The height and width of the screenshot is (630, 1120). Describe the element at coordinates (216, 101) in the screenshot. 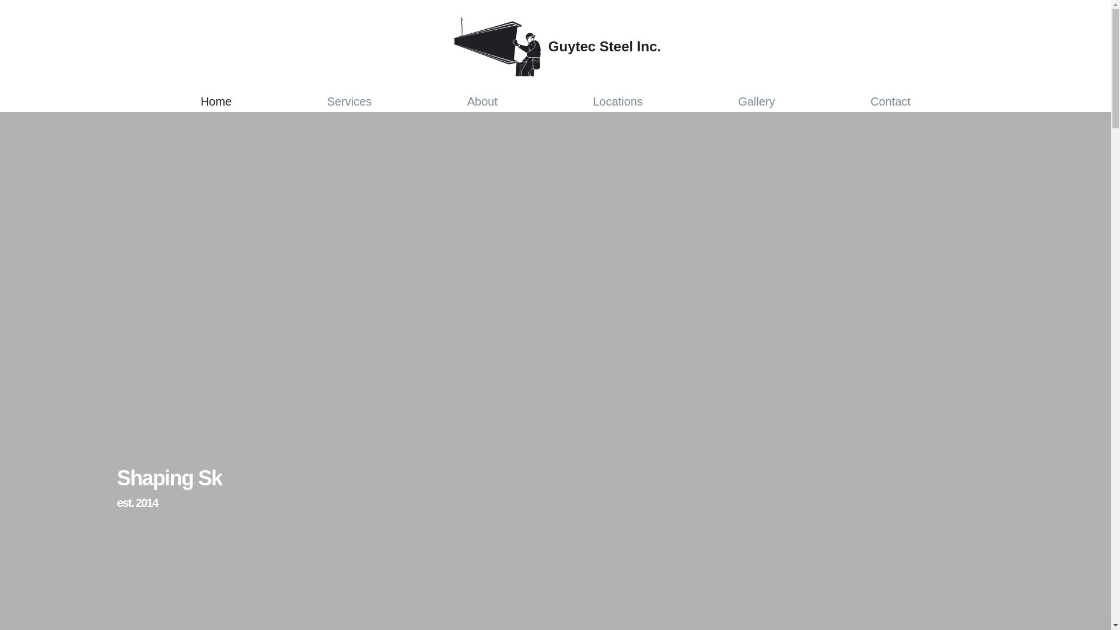

I see `Home` at that location.